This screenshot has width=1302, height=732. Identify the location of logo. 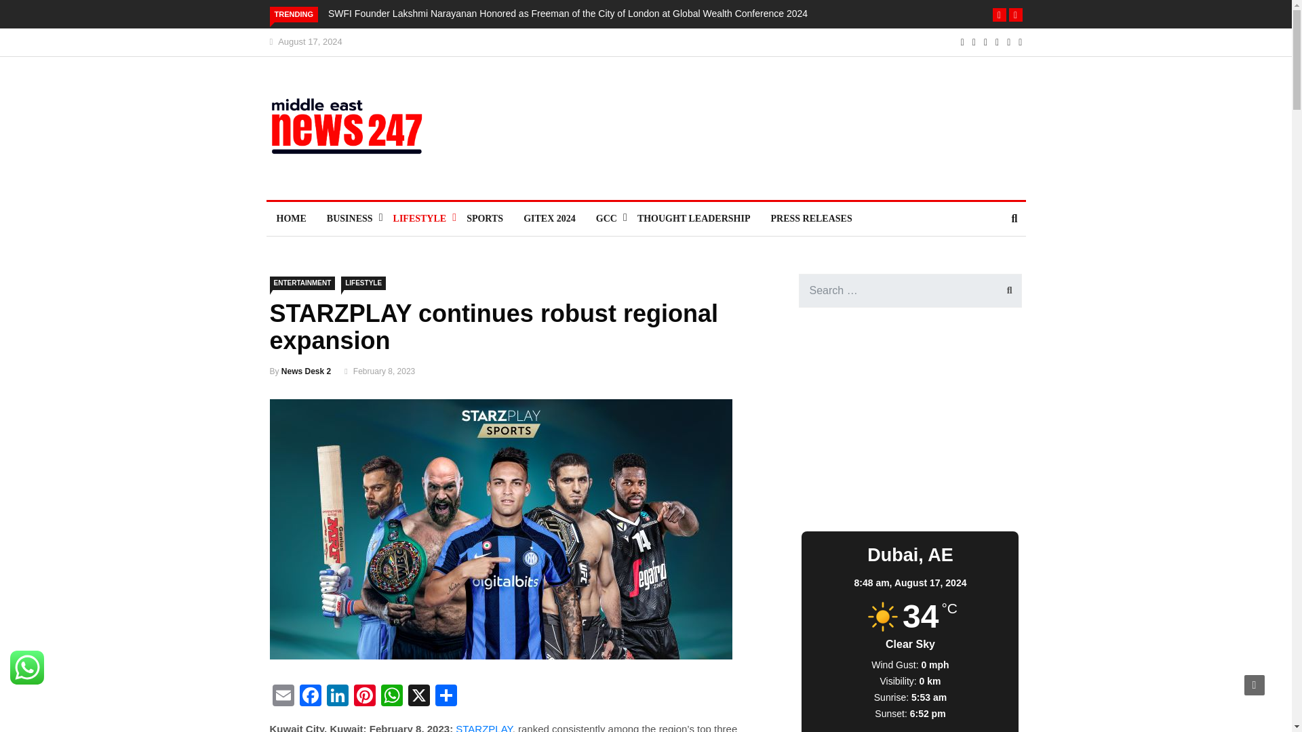
(355, 133).